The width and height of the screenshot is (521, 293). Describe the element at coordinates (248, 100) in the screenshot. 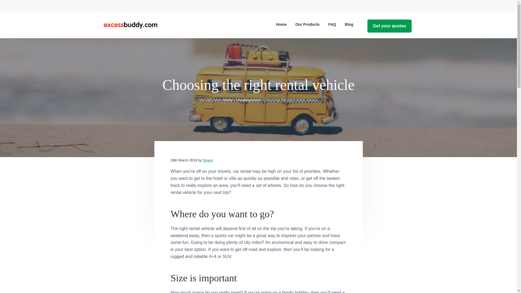

I see `Uncategorised` at that location.